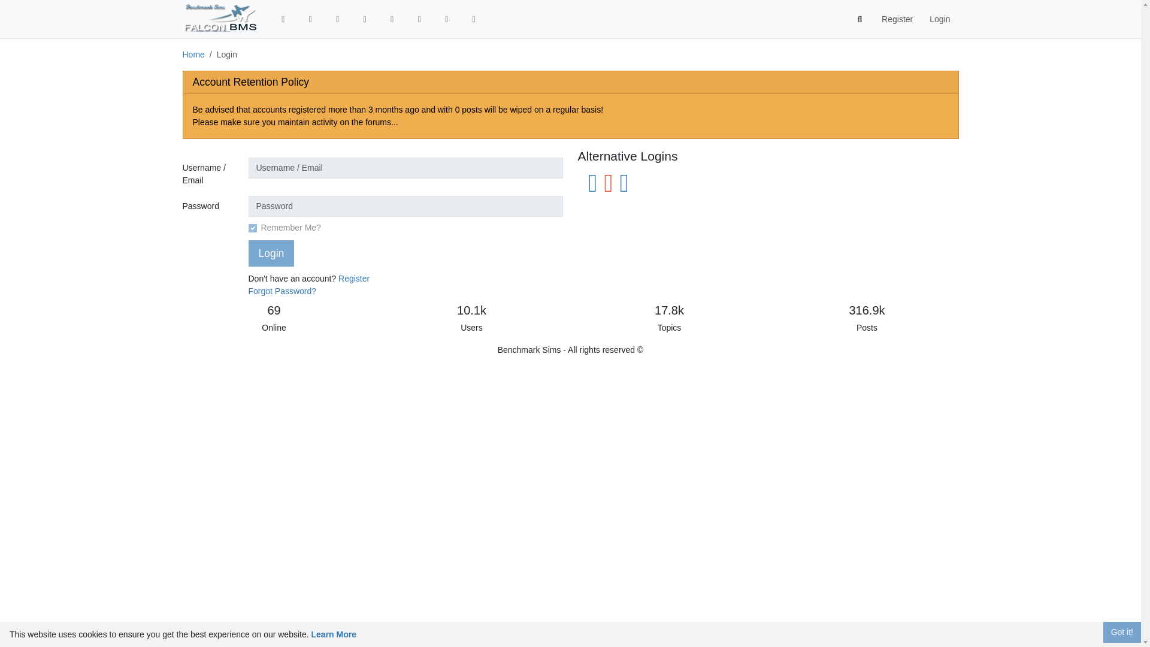  I want to click on Contact, so click(474, 19).